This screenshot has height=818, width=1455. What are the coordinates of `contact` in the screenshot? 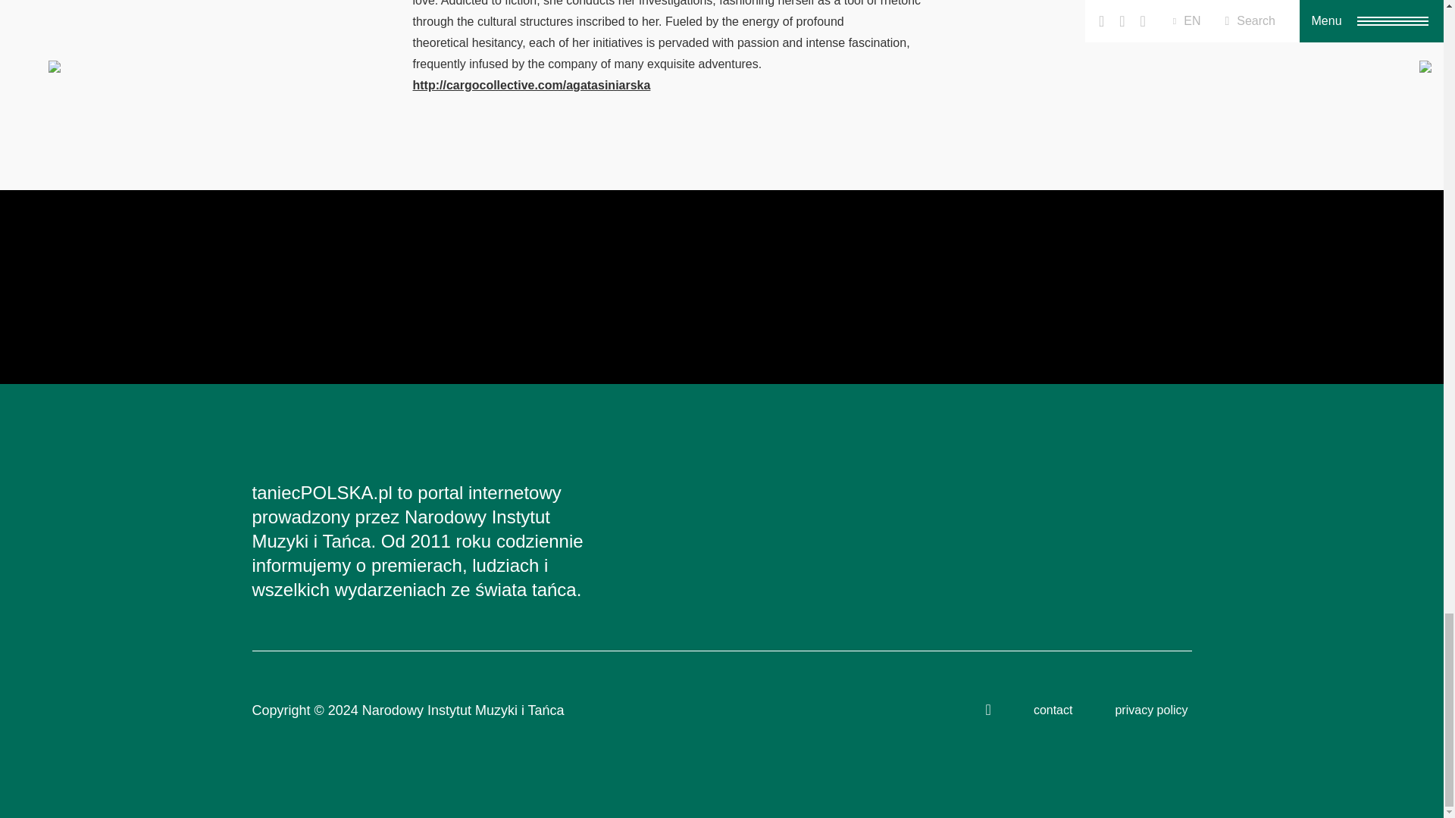 It's located at (1053, 710).